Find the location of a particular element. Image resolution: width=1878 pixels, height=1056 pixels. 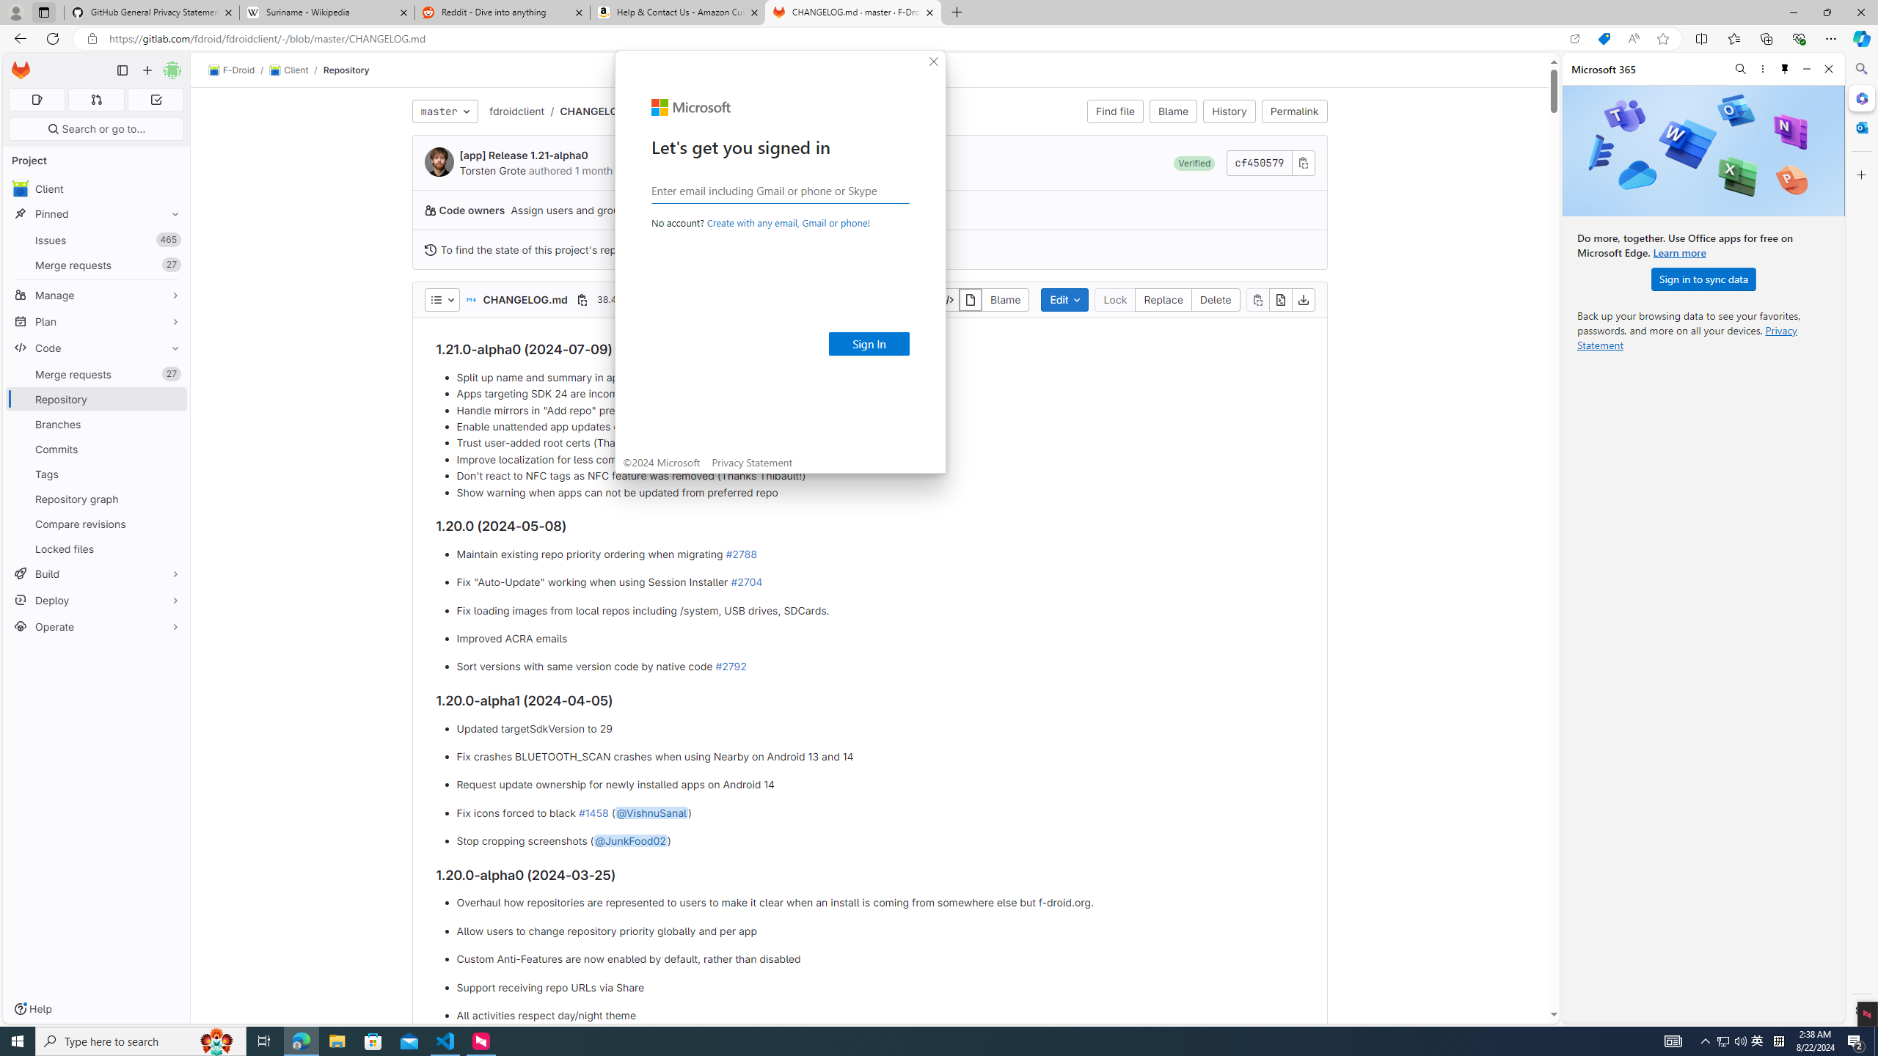

Customize is located at coordinates (1860, 175).